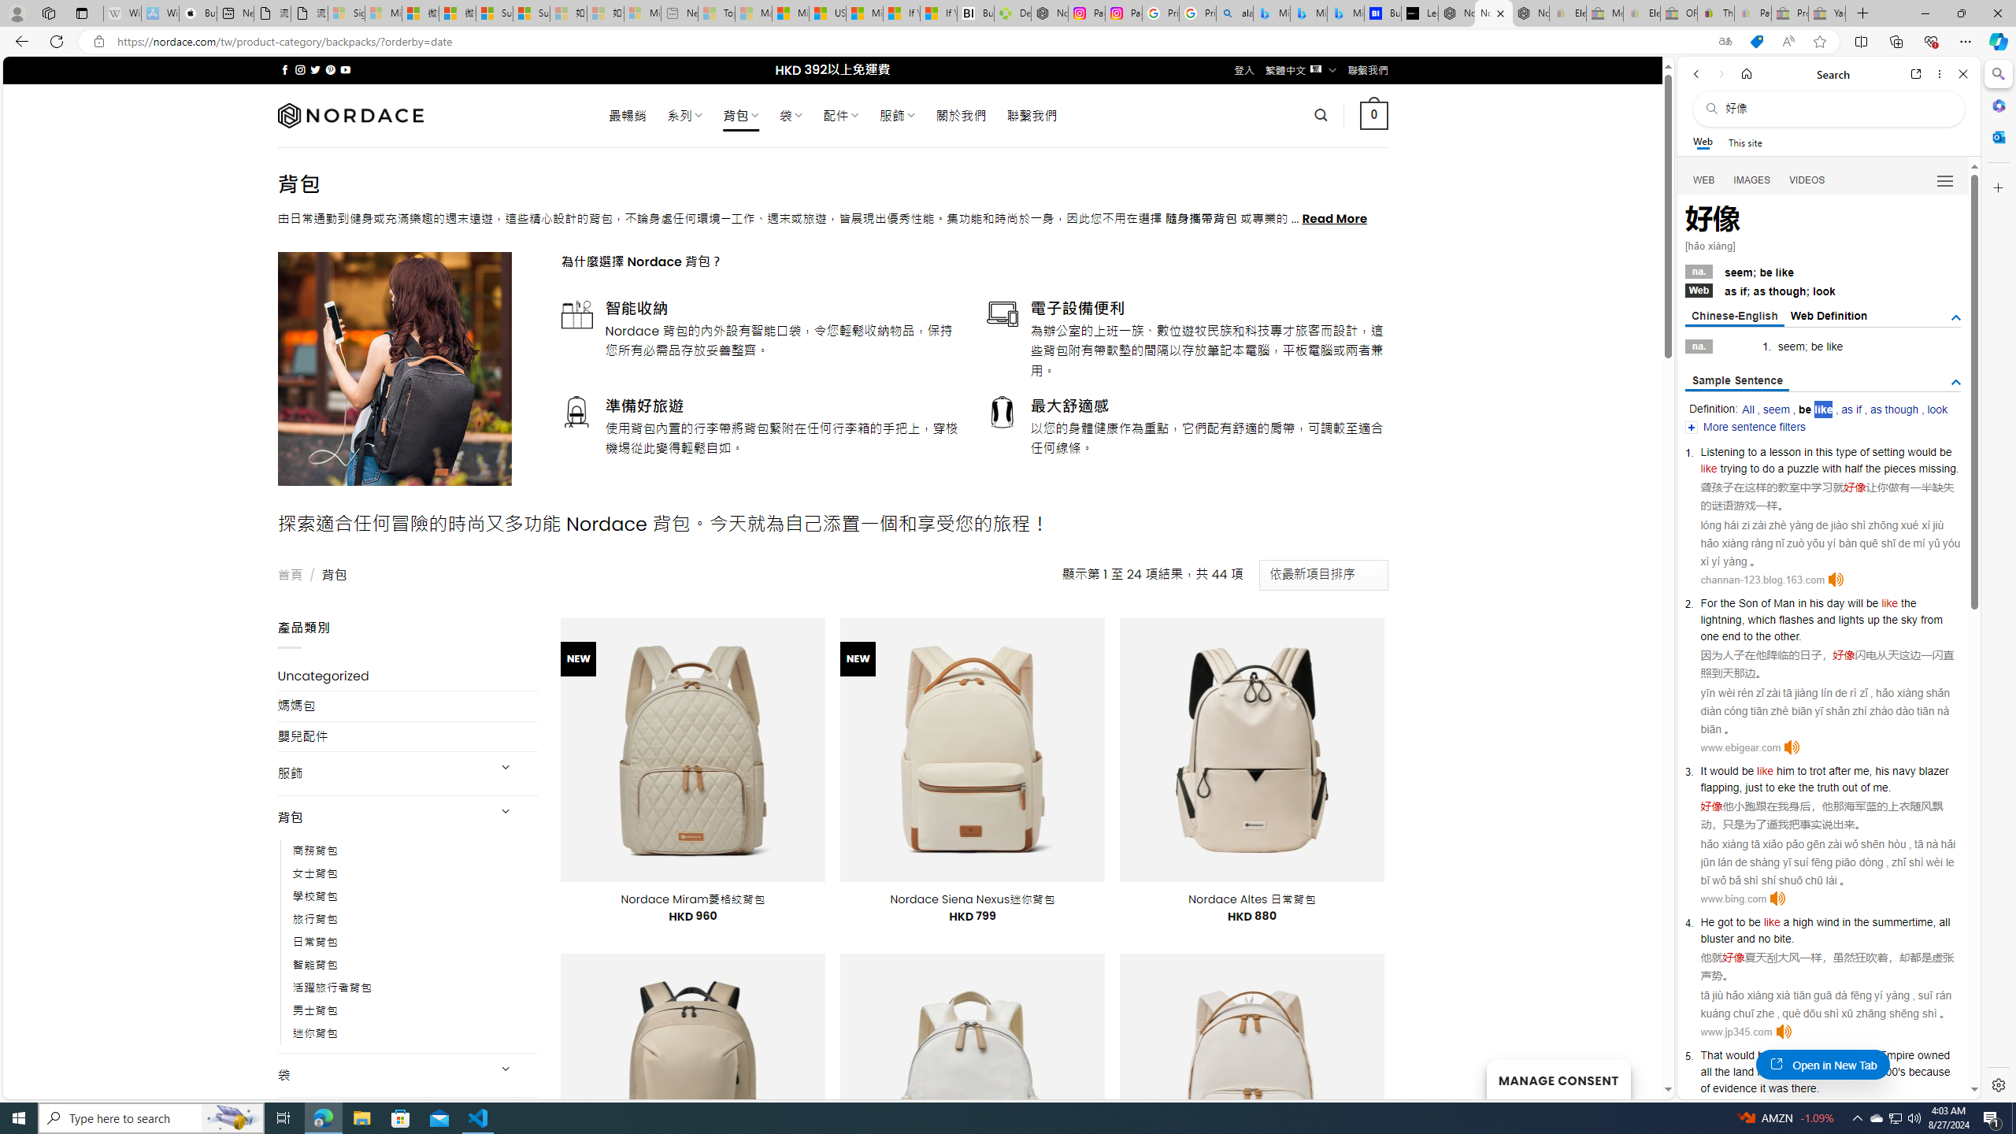 This screenshot has height=1134, width=2016. What do you see at coordinates (1776, 409) in the screenshot?
I see `seem` at bounding box center [1776, 409].